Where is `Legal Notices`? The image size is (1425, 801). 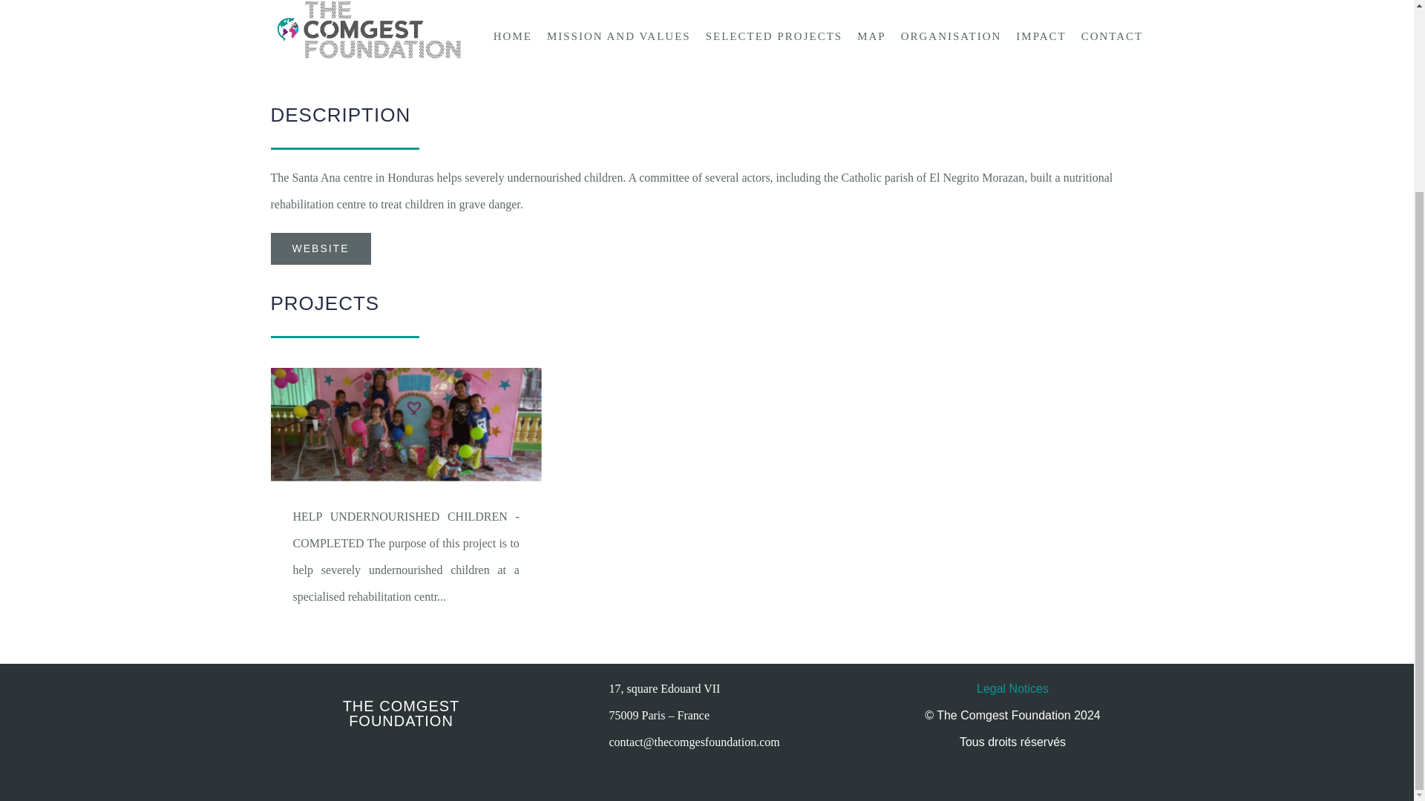
Legal Notices is located at coordinates (1012, 688).